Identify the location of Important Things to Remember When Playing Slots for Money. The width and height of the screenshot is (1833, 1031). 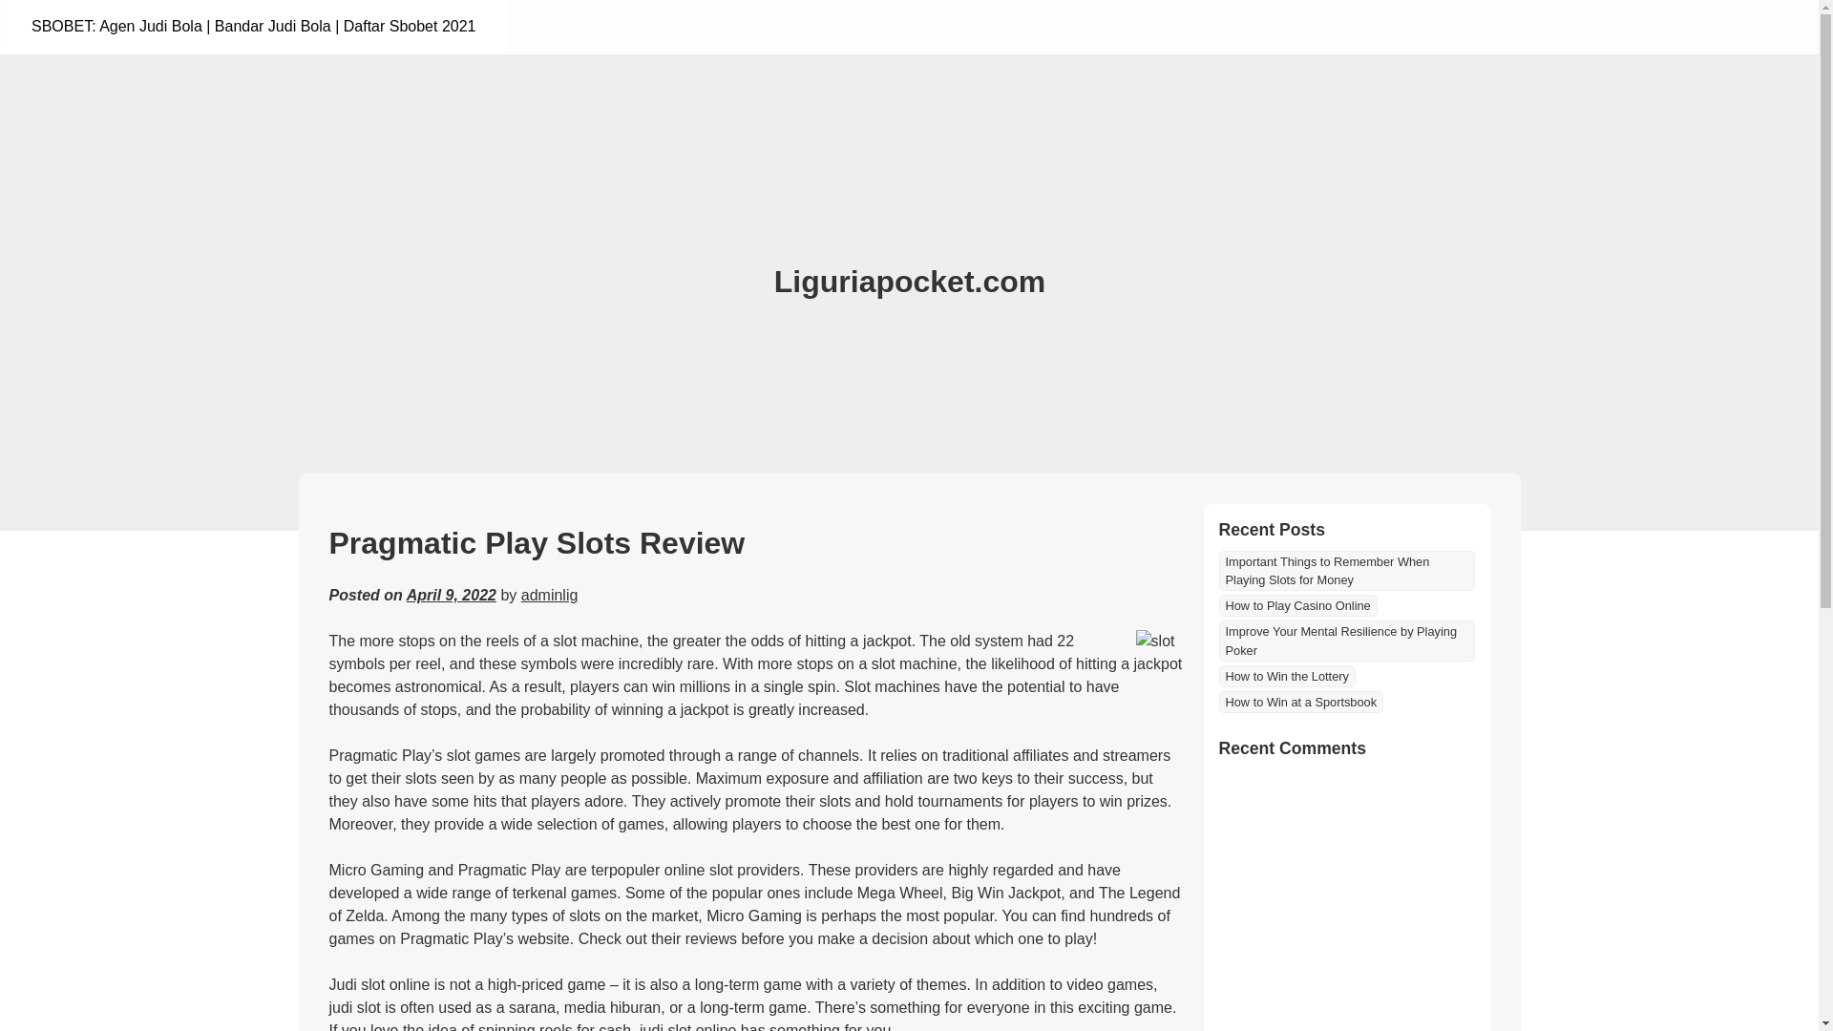
(1346, 570).